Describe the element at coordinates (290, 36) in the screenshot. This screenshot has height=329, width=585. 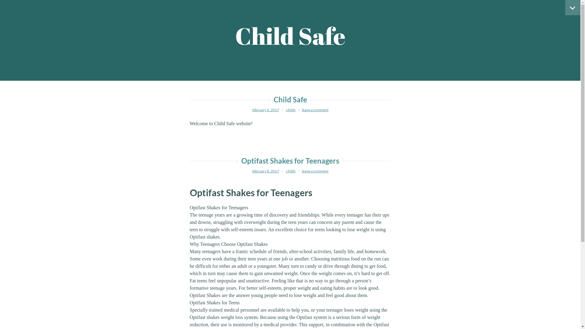
I see `Child Safe` at that location.